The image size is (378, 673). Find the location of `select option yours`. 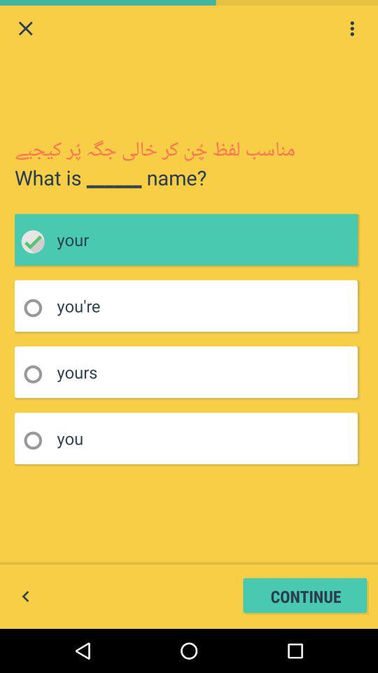

select option yours is located at coordinates (38, 374).